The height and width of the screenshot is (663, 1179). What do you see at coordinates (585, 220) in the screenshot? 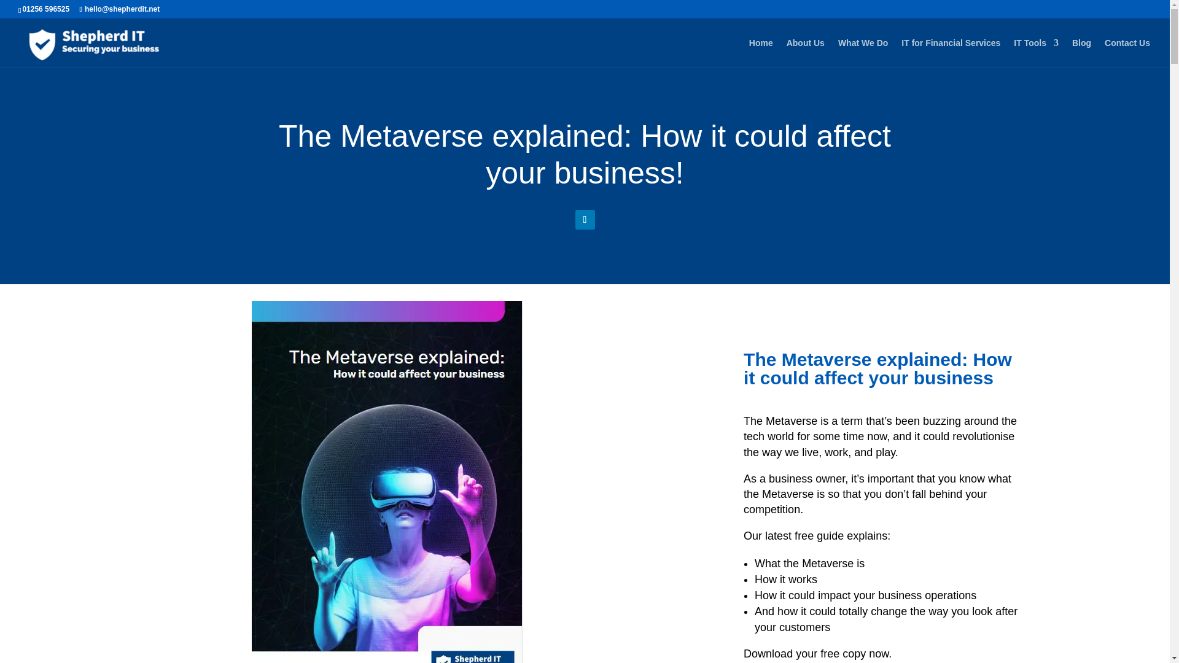
I see `Follow on LinkedIn` at bounding box center [585, 220].